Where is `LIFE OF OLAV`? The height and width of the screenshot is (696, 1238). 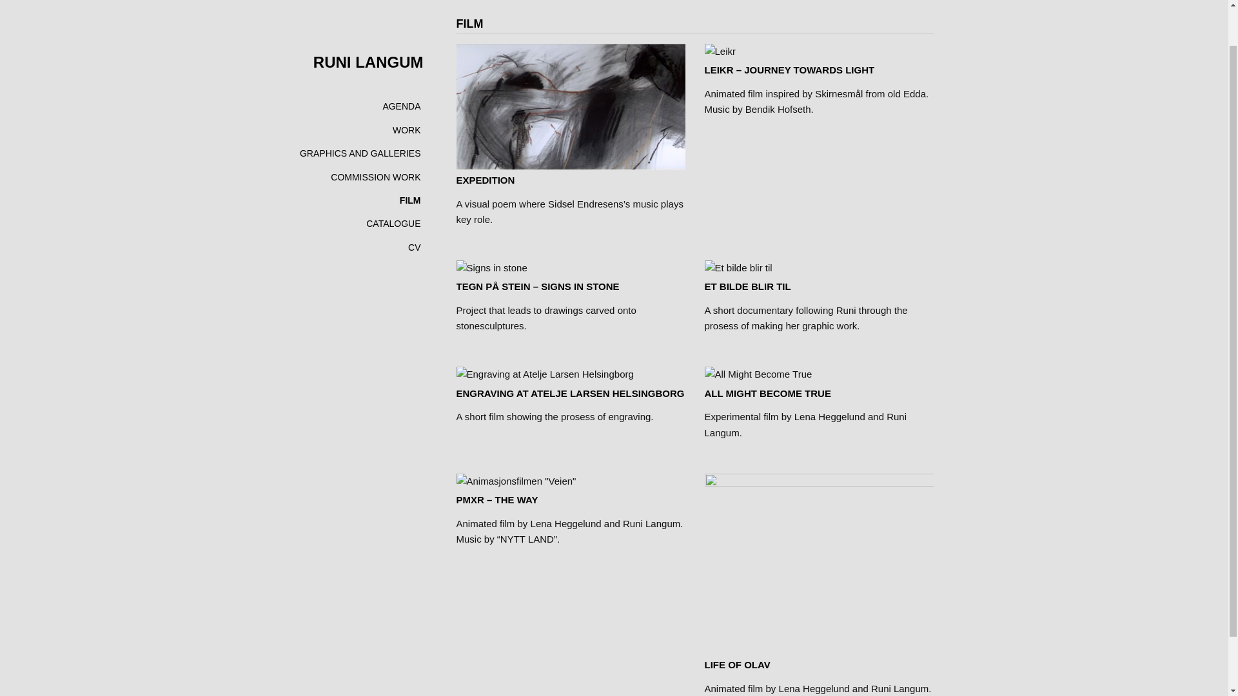
LIFE OF OLAV is located at coordinates (737, 664).